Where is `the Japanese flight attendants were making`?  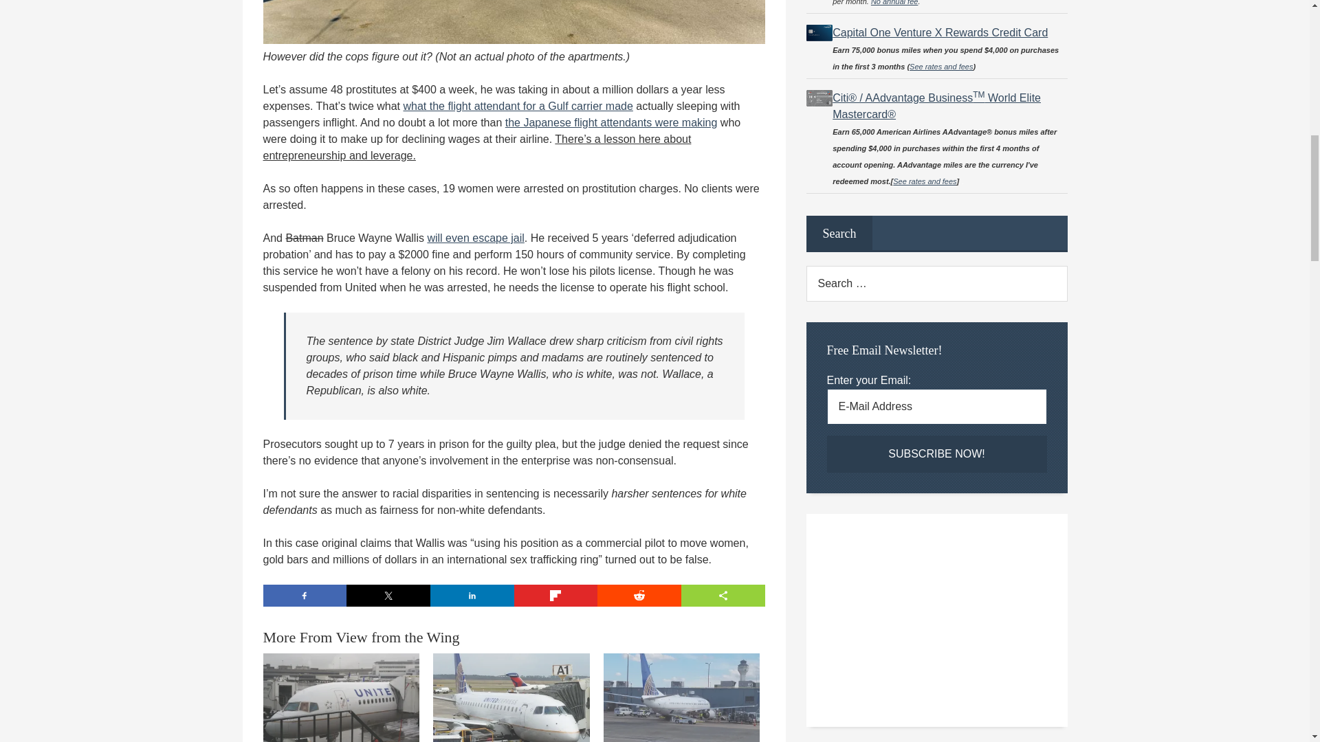 the Japanese flight attendants were making is located at coordinates (612, 122).